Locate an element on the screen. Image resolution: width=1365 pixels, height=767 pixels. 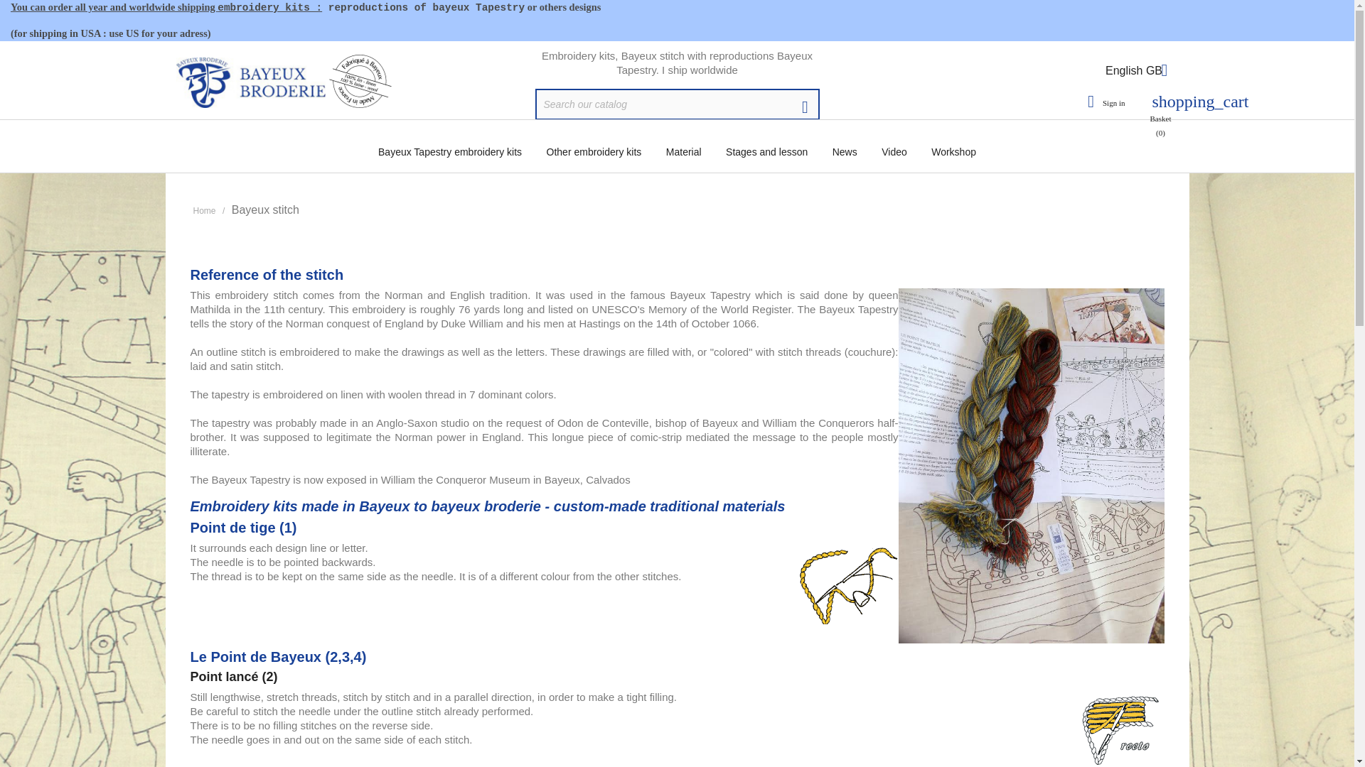
Stages and lesson is located at coordinates (766, 152).